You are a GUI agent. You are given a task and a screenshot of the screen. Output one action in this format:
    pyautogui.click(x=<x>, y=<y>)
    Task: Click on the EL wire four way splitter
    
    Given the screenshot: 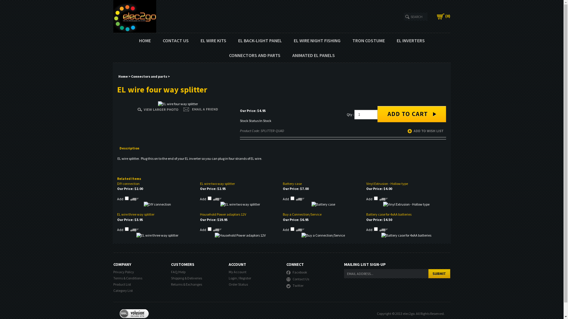 What is the action you would take?
    pyautogui.click(x=178, y=103)
    